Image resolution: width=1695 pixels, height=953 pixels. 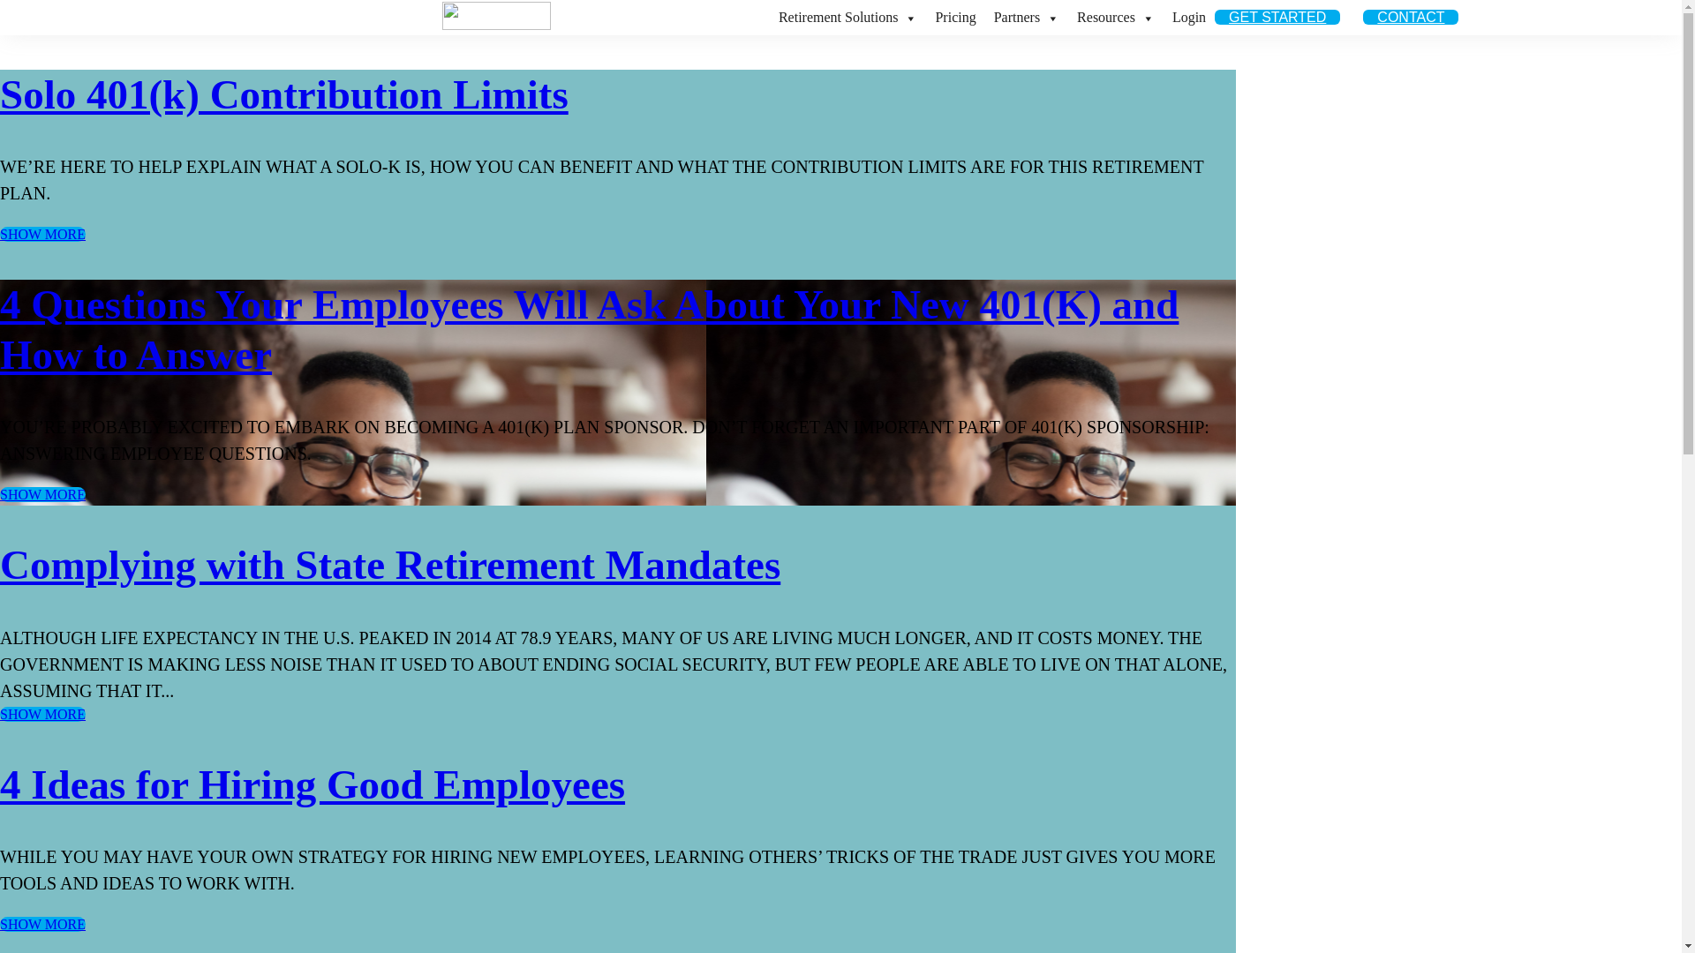 I want to click on Resources, so click(x=1116, y=18).